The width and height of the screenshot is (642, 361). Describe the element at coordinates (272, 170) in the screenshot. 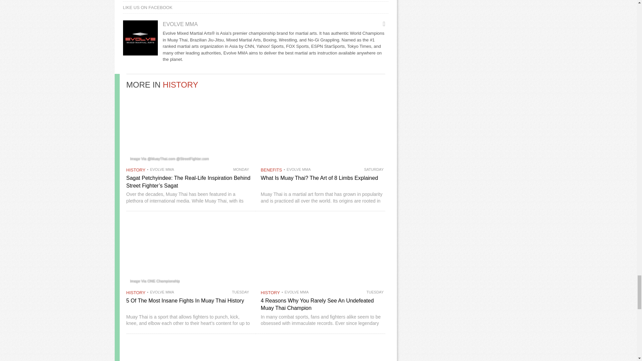

I see `Benefits` at that location.